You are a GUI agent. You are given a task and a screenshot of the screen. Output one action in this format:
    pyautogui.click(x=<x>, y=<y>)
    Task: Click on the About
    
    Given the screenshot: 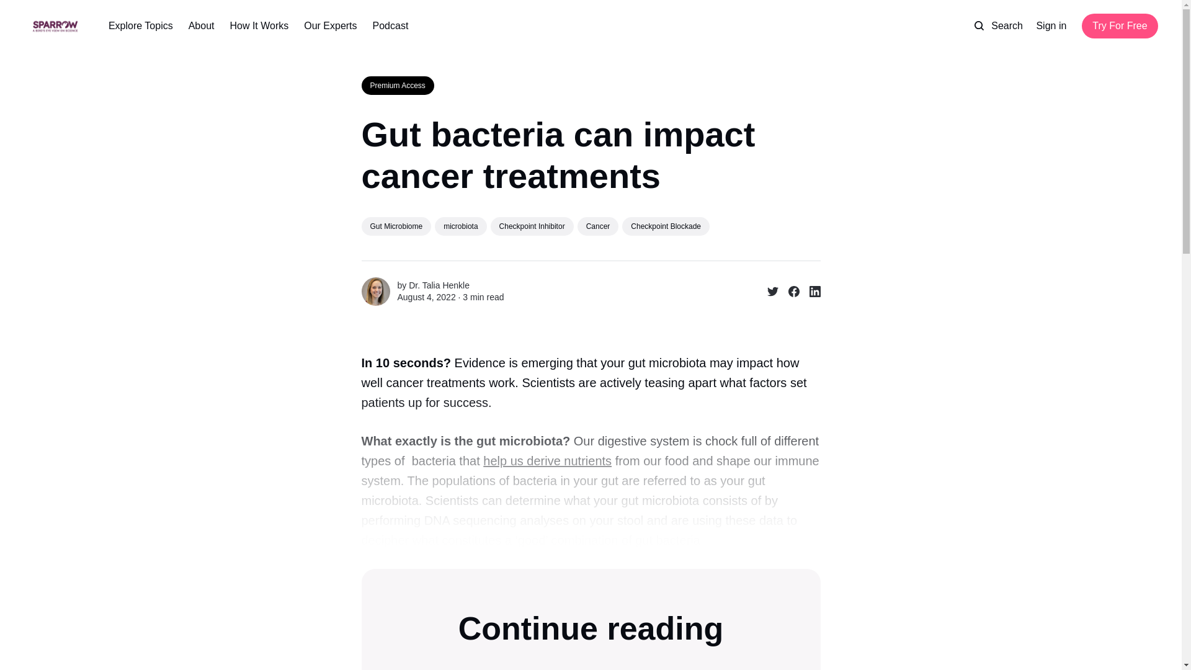 What is the action you would take?
    pyautogui.click(x=201, y=26)
    